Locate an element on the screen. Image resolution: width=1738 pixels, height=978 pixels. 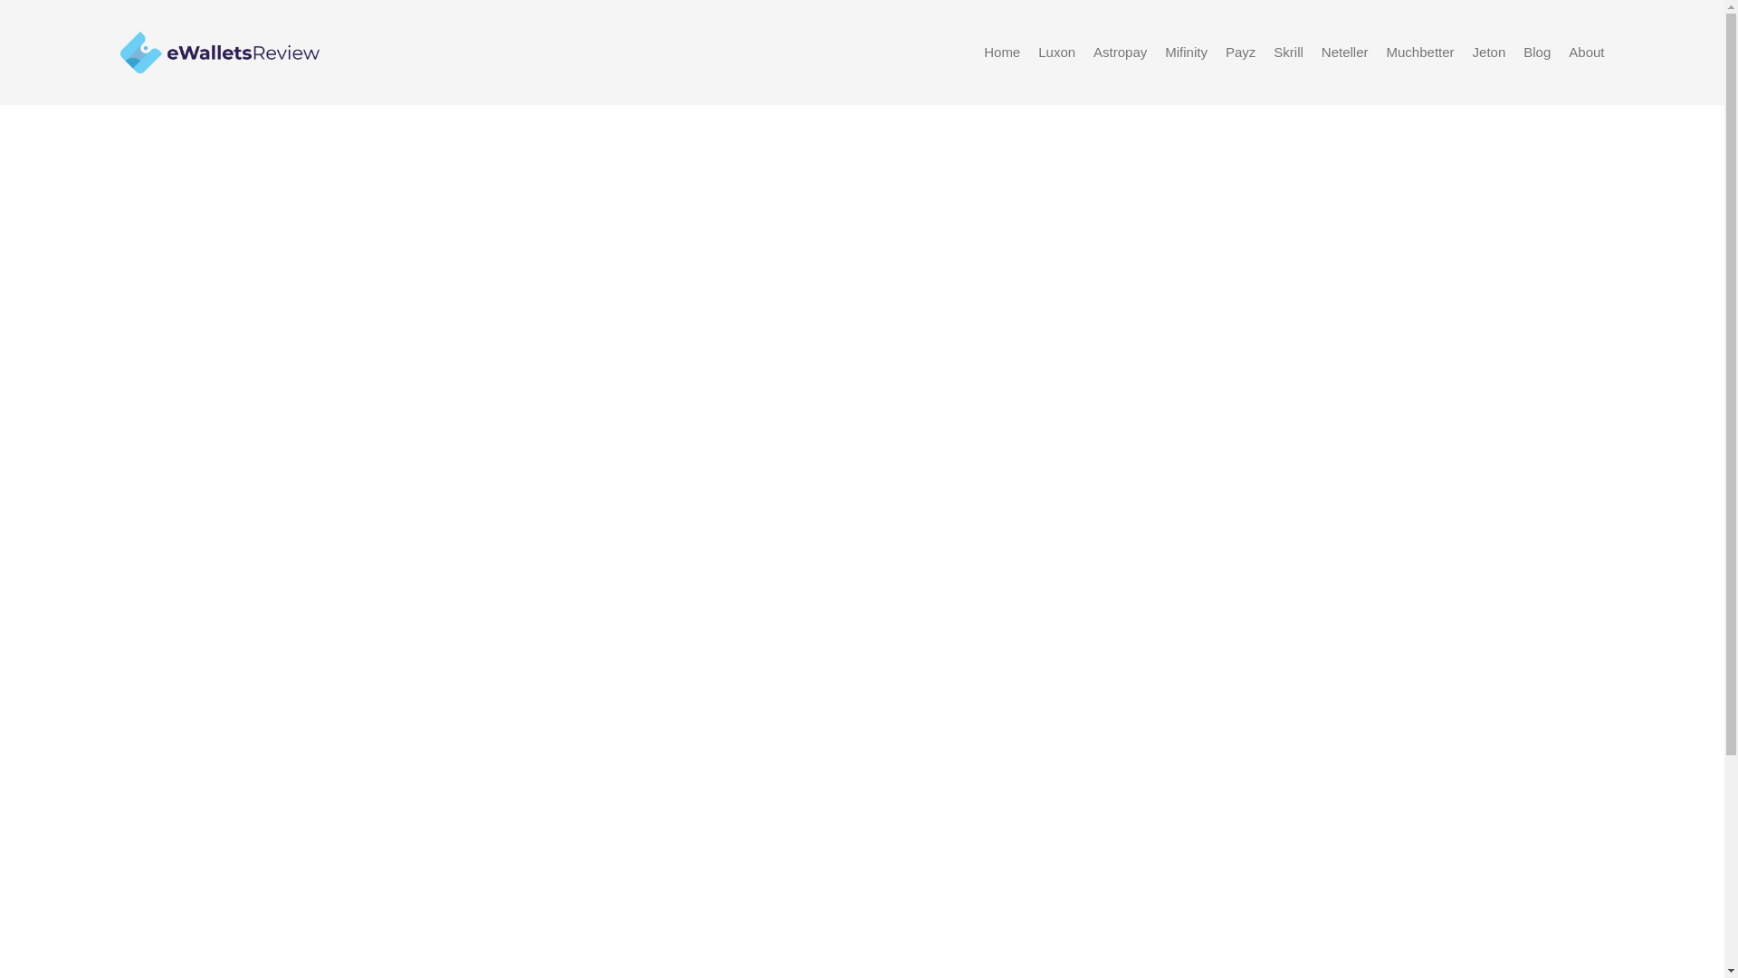
Home is located at coordinates (1001, 52).